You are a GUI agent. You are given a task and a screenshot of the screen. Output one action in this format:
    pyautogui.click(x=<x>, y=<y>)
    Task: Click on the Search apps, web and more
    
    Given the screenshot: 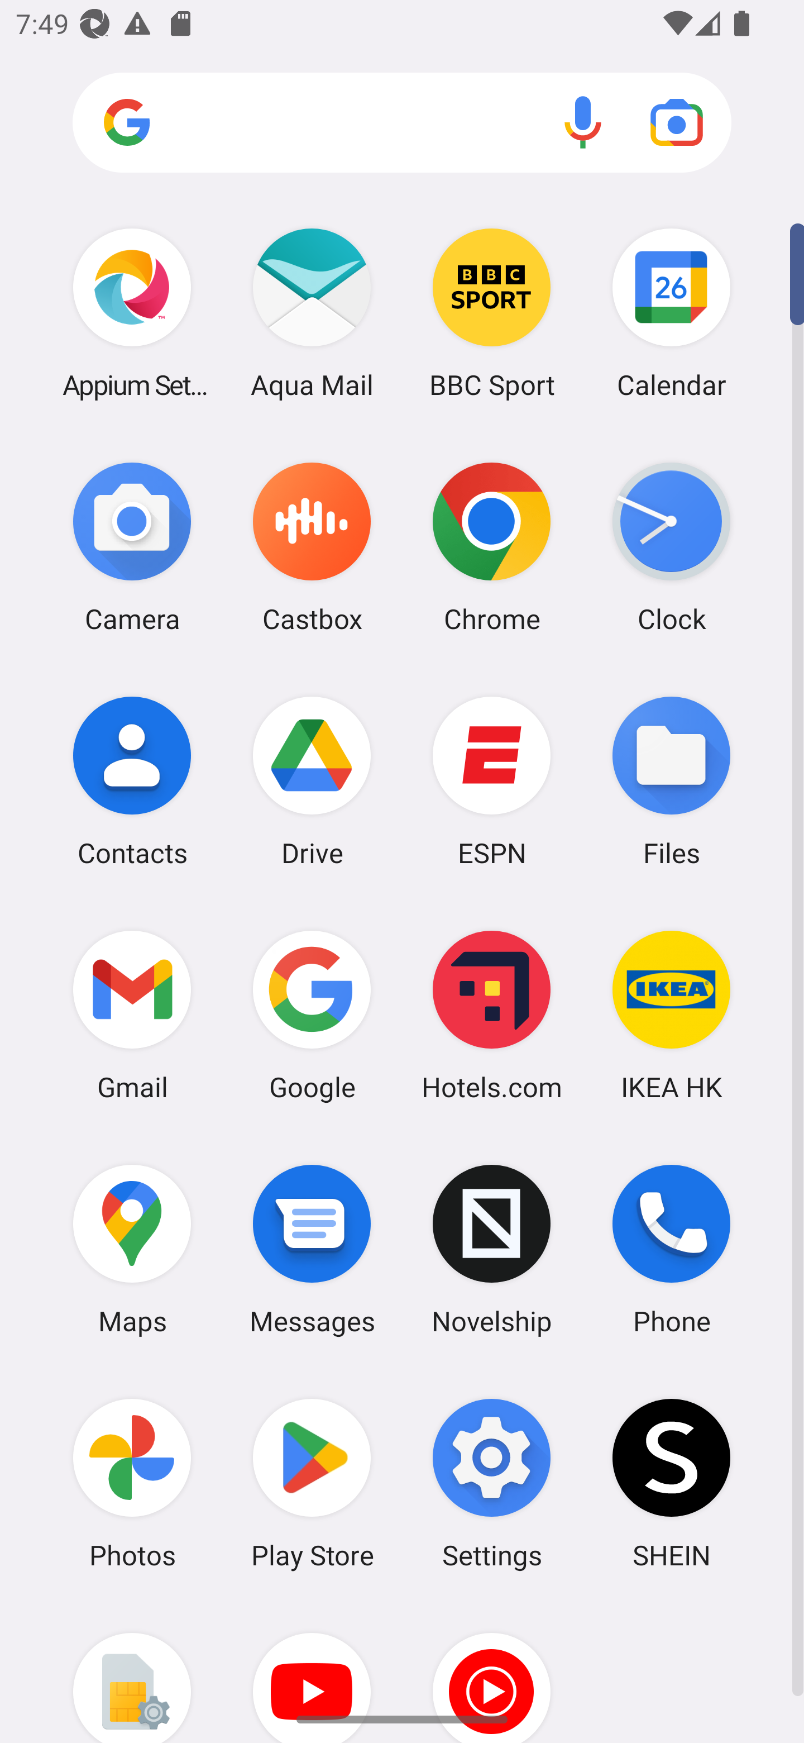 What is the action you would take?
    pyautogui.click(x=402, y=123)
    